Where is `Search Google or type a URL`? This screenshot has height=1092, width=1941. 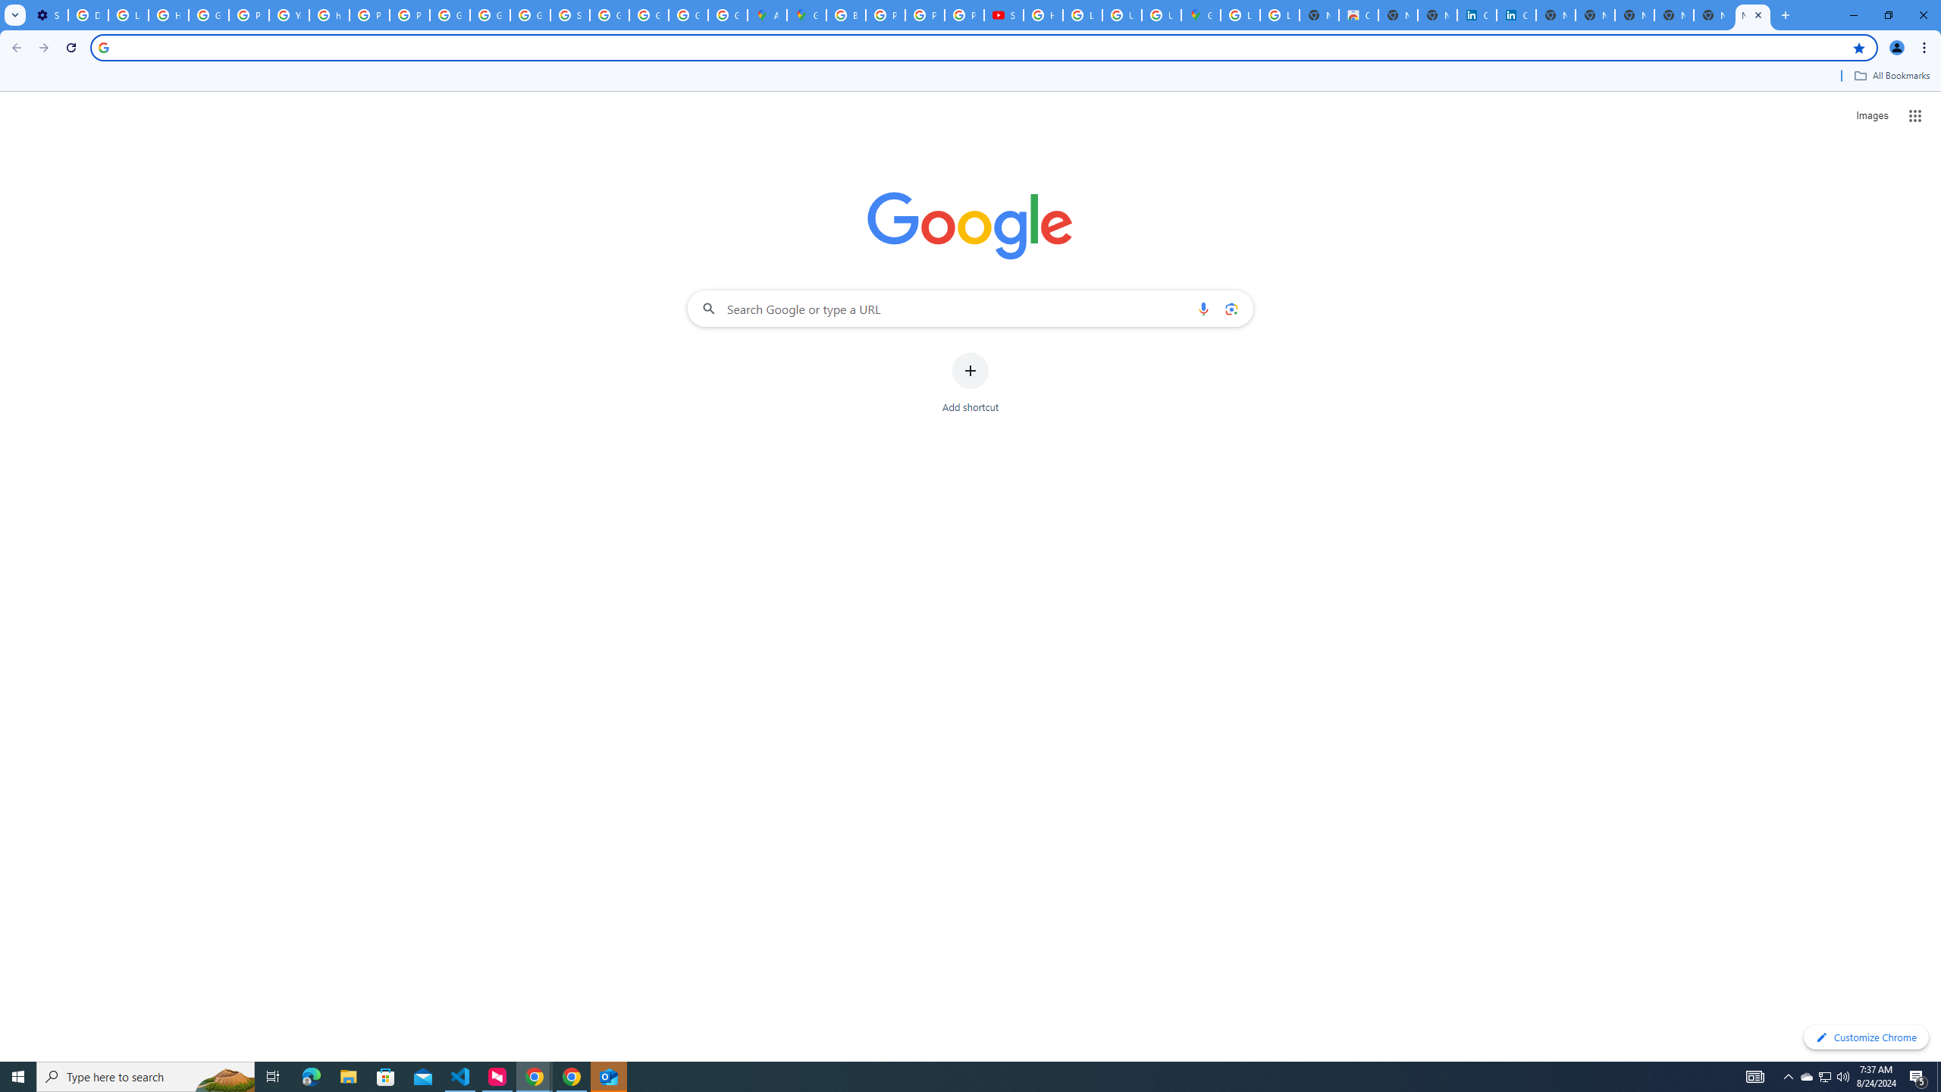 Search Google or type a URL is located at coordinates (970, 308).